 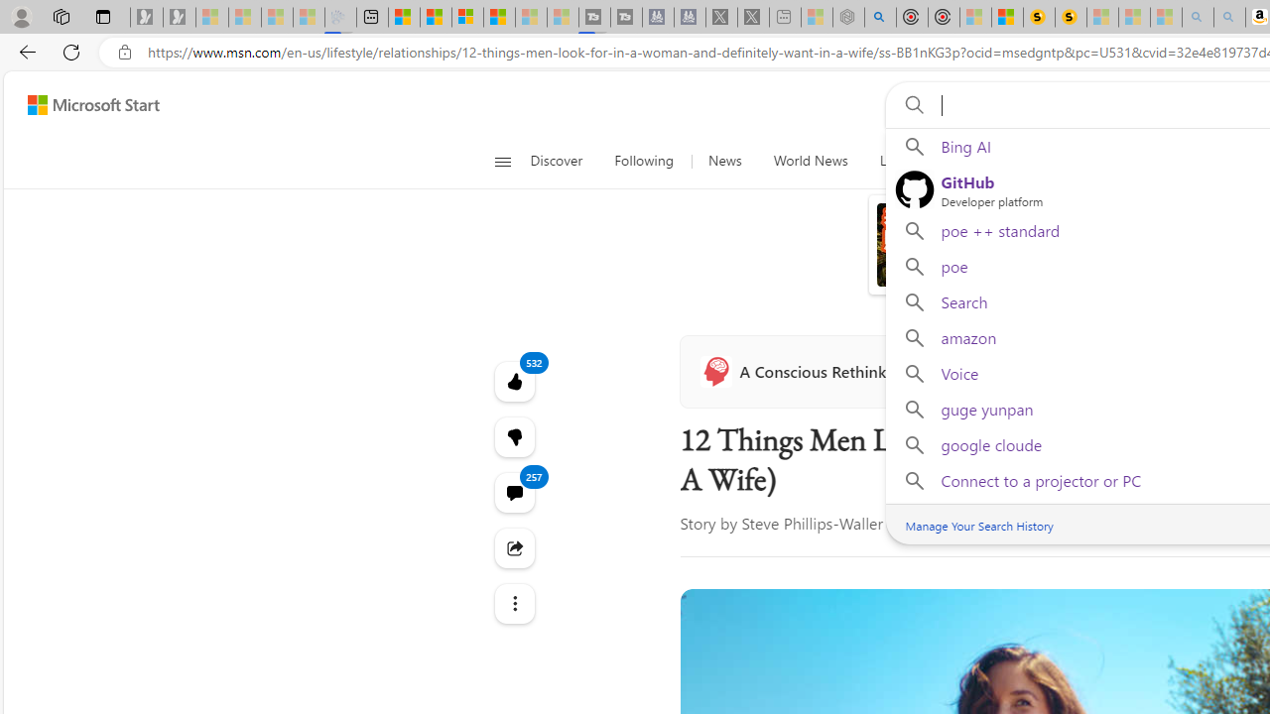 What do you see at coordinates (848, 18) in the screenshot?
I see `Nordace - Summer Adventures 2024 - Sleeping` at bounding box center [848, 18].